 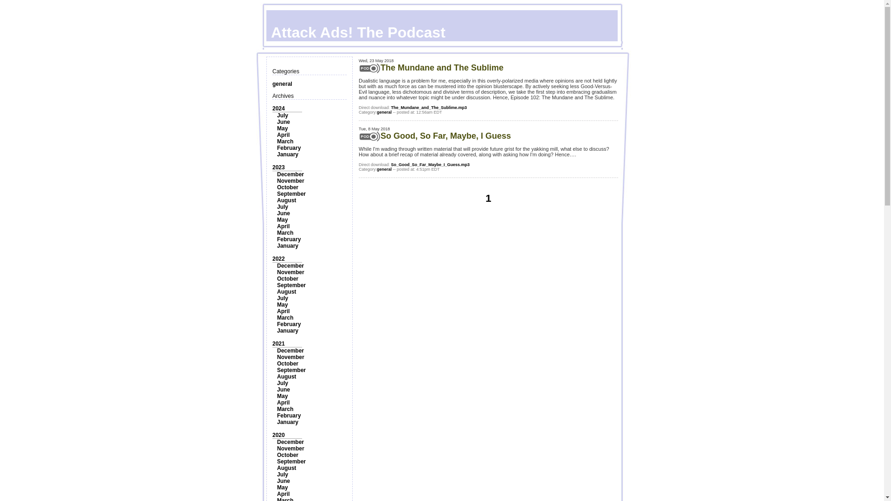 I want to click on January, so click(x=288, y=245).